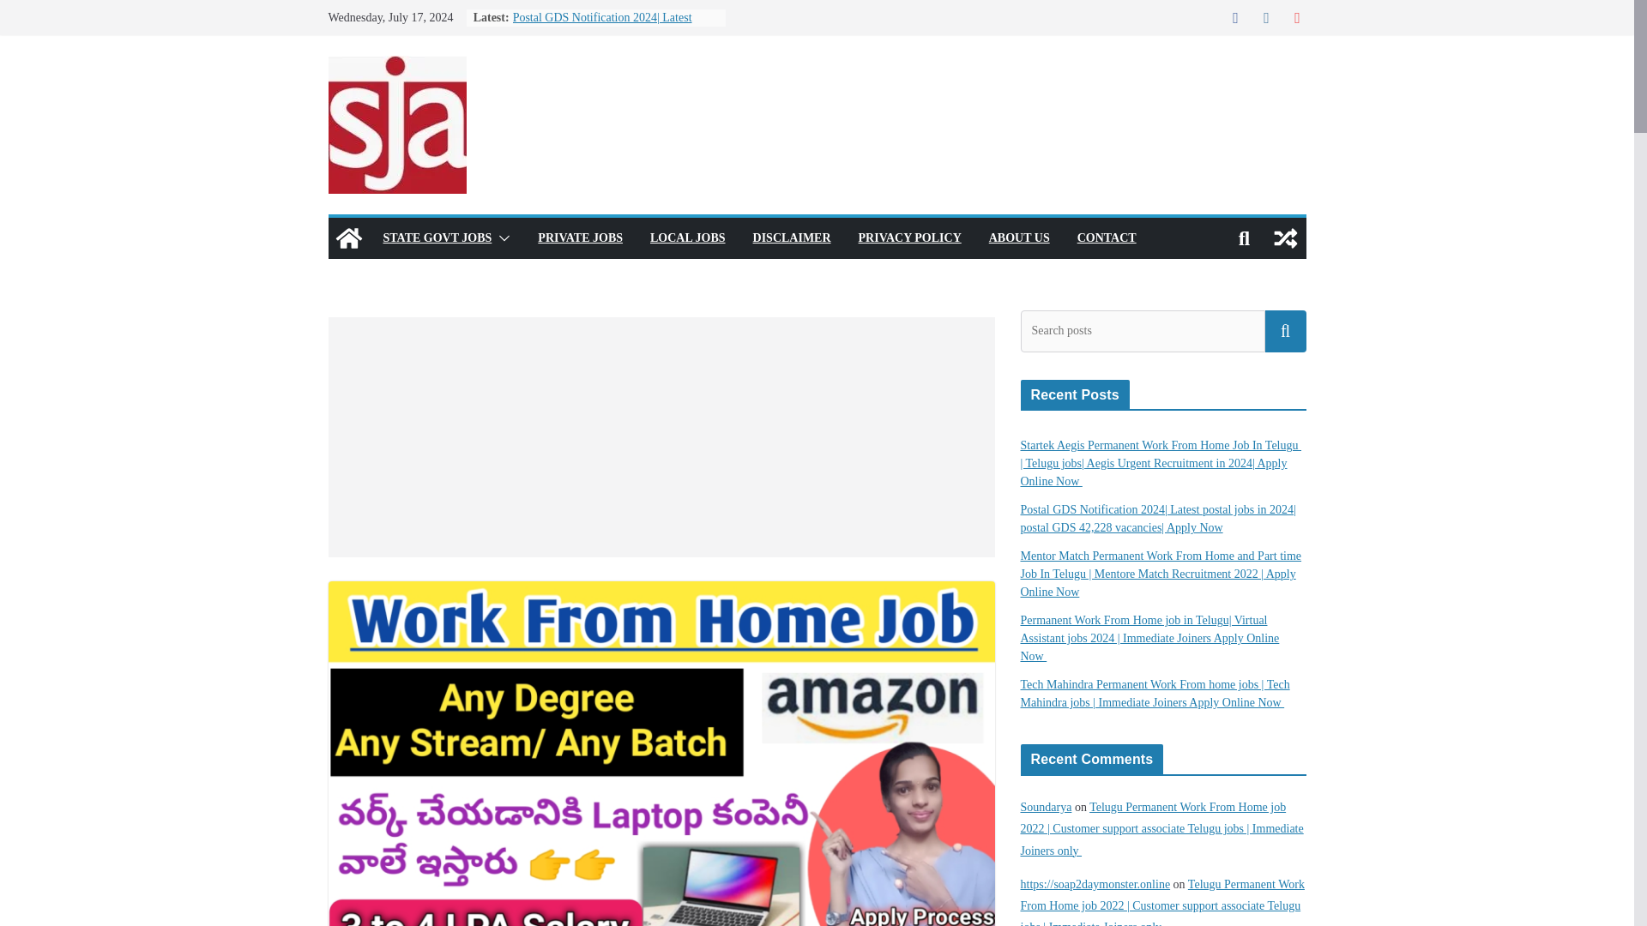 The height and width of the screenshot is (926, 1647). I want to click on Search, so click(1285, 331).